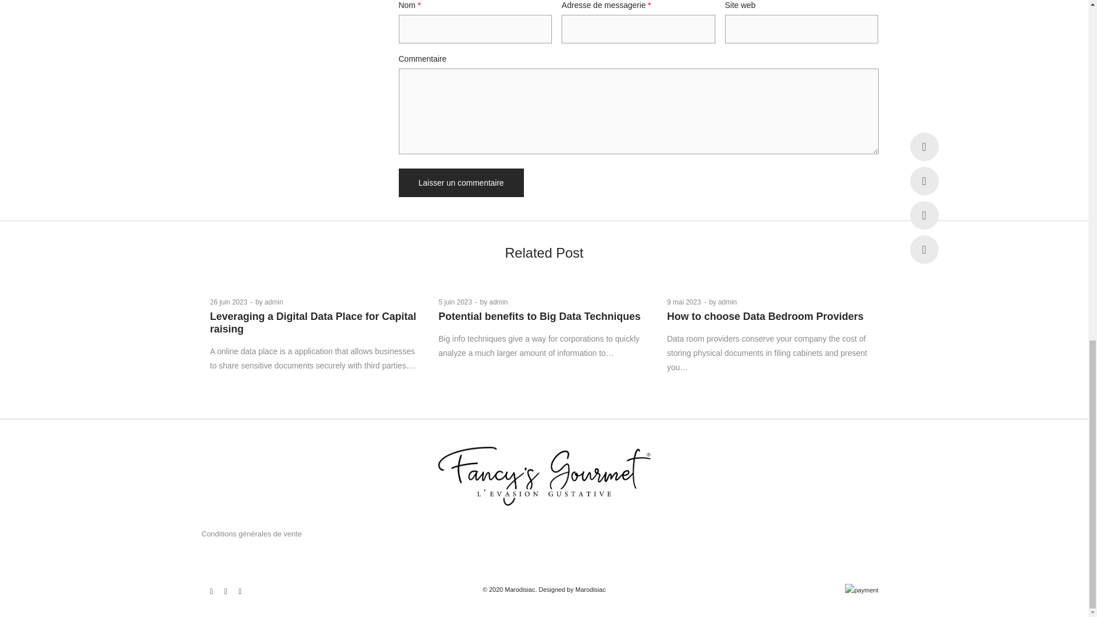  Describe the element at coordinates (313, 323) in the screenshot. I see `Leveraging a Digital Data Place for Capital raising` at that location.